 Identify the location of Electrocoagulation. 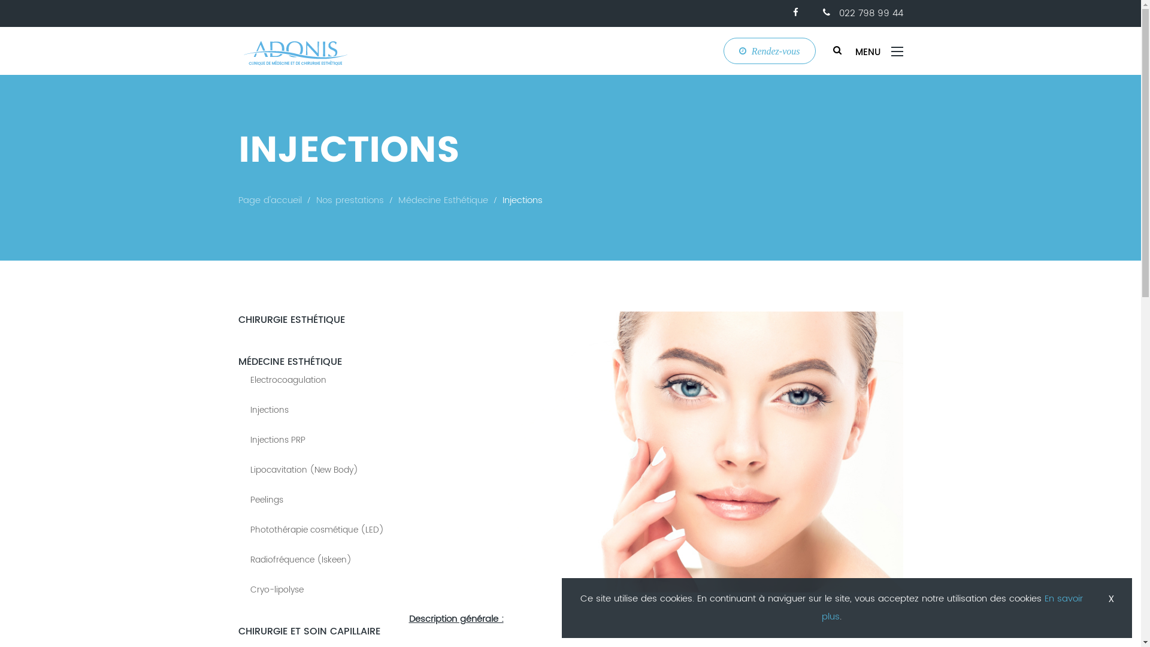
(289, 380).